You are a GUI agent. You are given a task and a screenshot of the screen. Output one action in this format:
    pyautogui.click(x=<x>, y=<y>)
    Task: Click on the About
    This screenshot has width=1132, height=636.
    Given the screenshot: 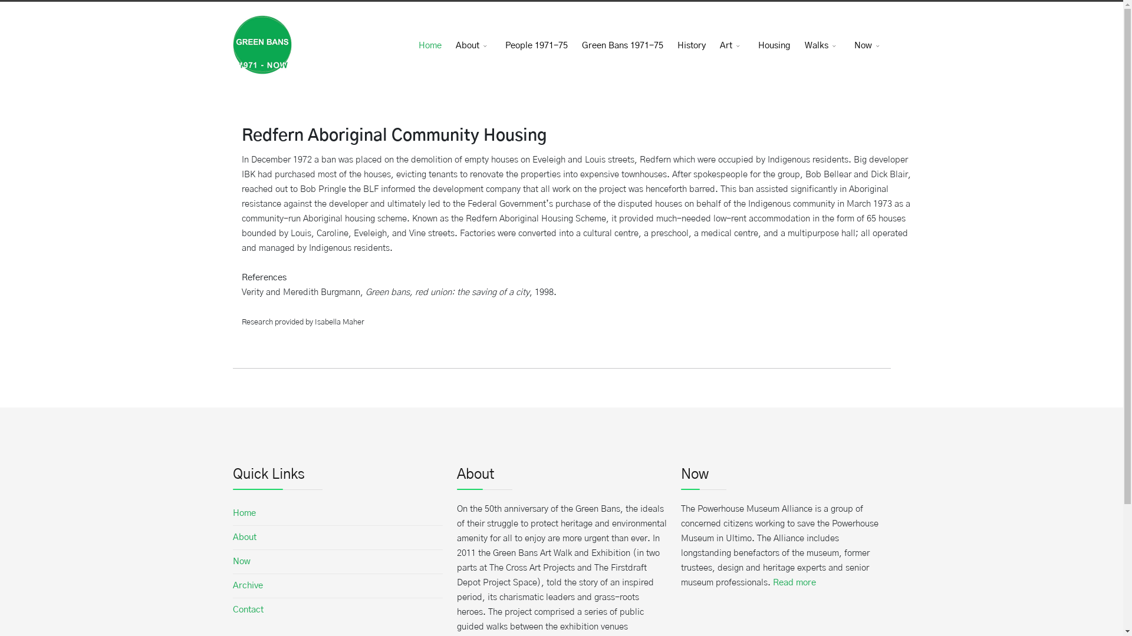 What is the action you would take?
    pyautogui.click(x=473, y=46)
    